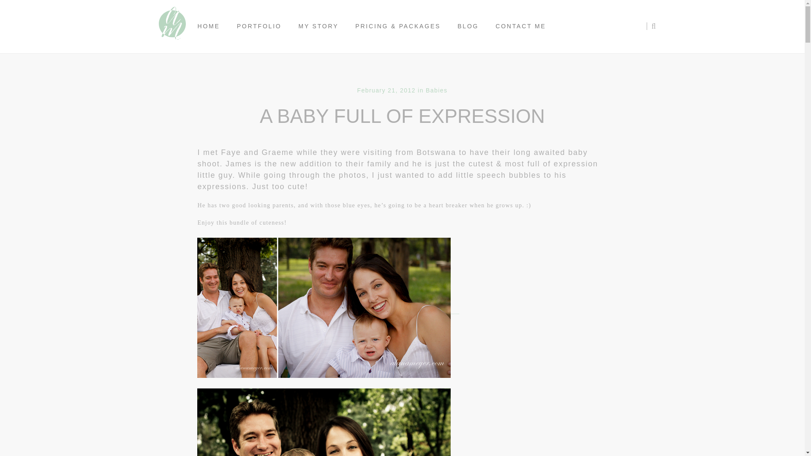  Describe the element at coordinates (318, 26) in the screenshot. I see `MY STORY` at that location.